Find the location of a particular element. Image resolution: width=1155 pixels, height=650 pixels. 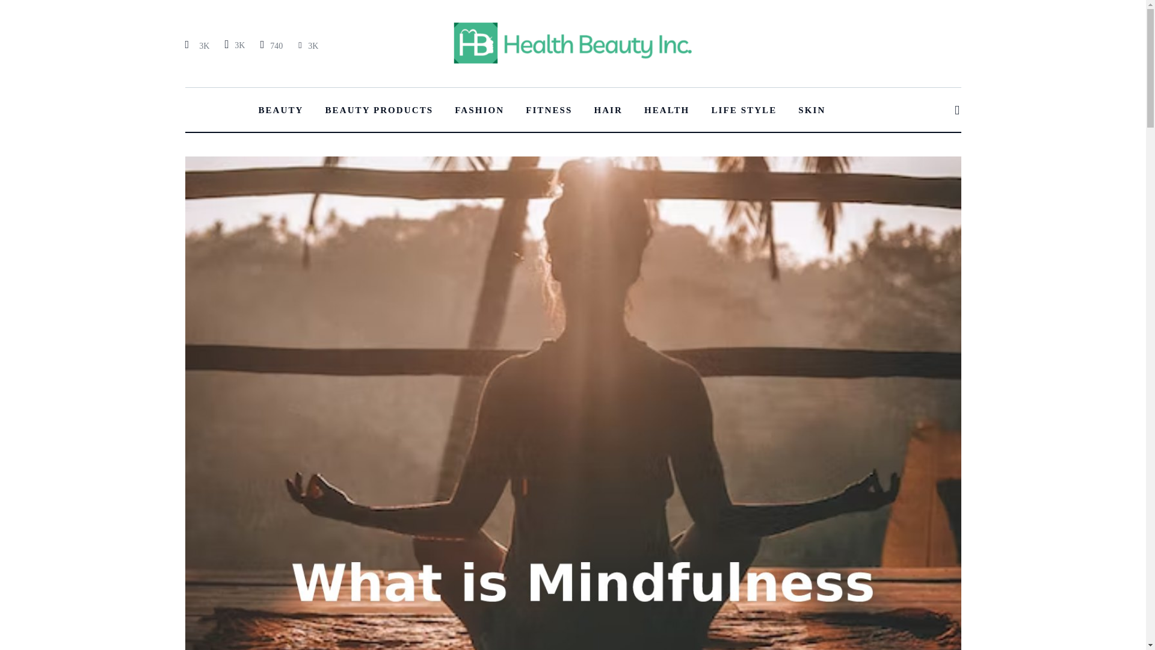

SKIN is located at coordinates (812, 110).